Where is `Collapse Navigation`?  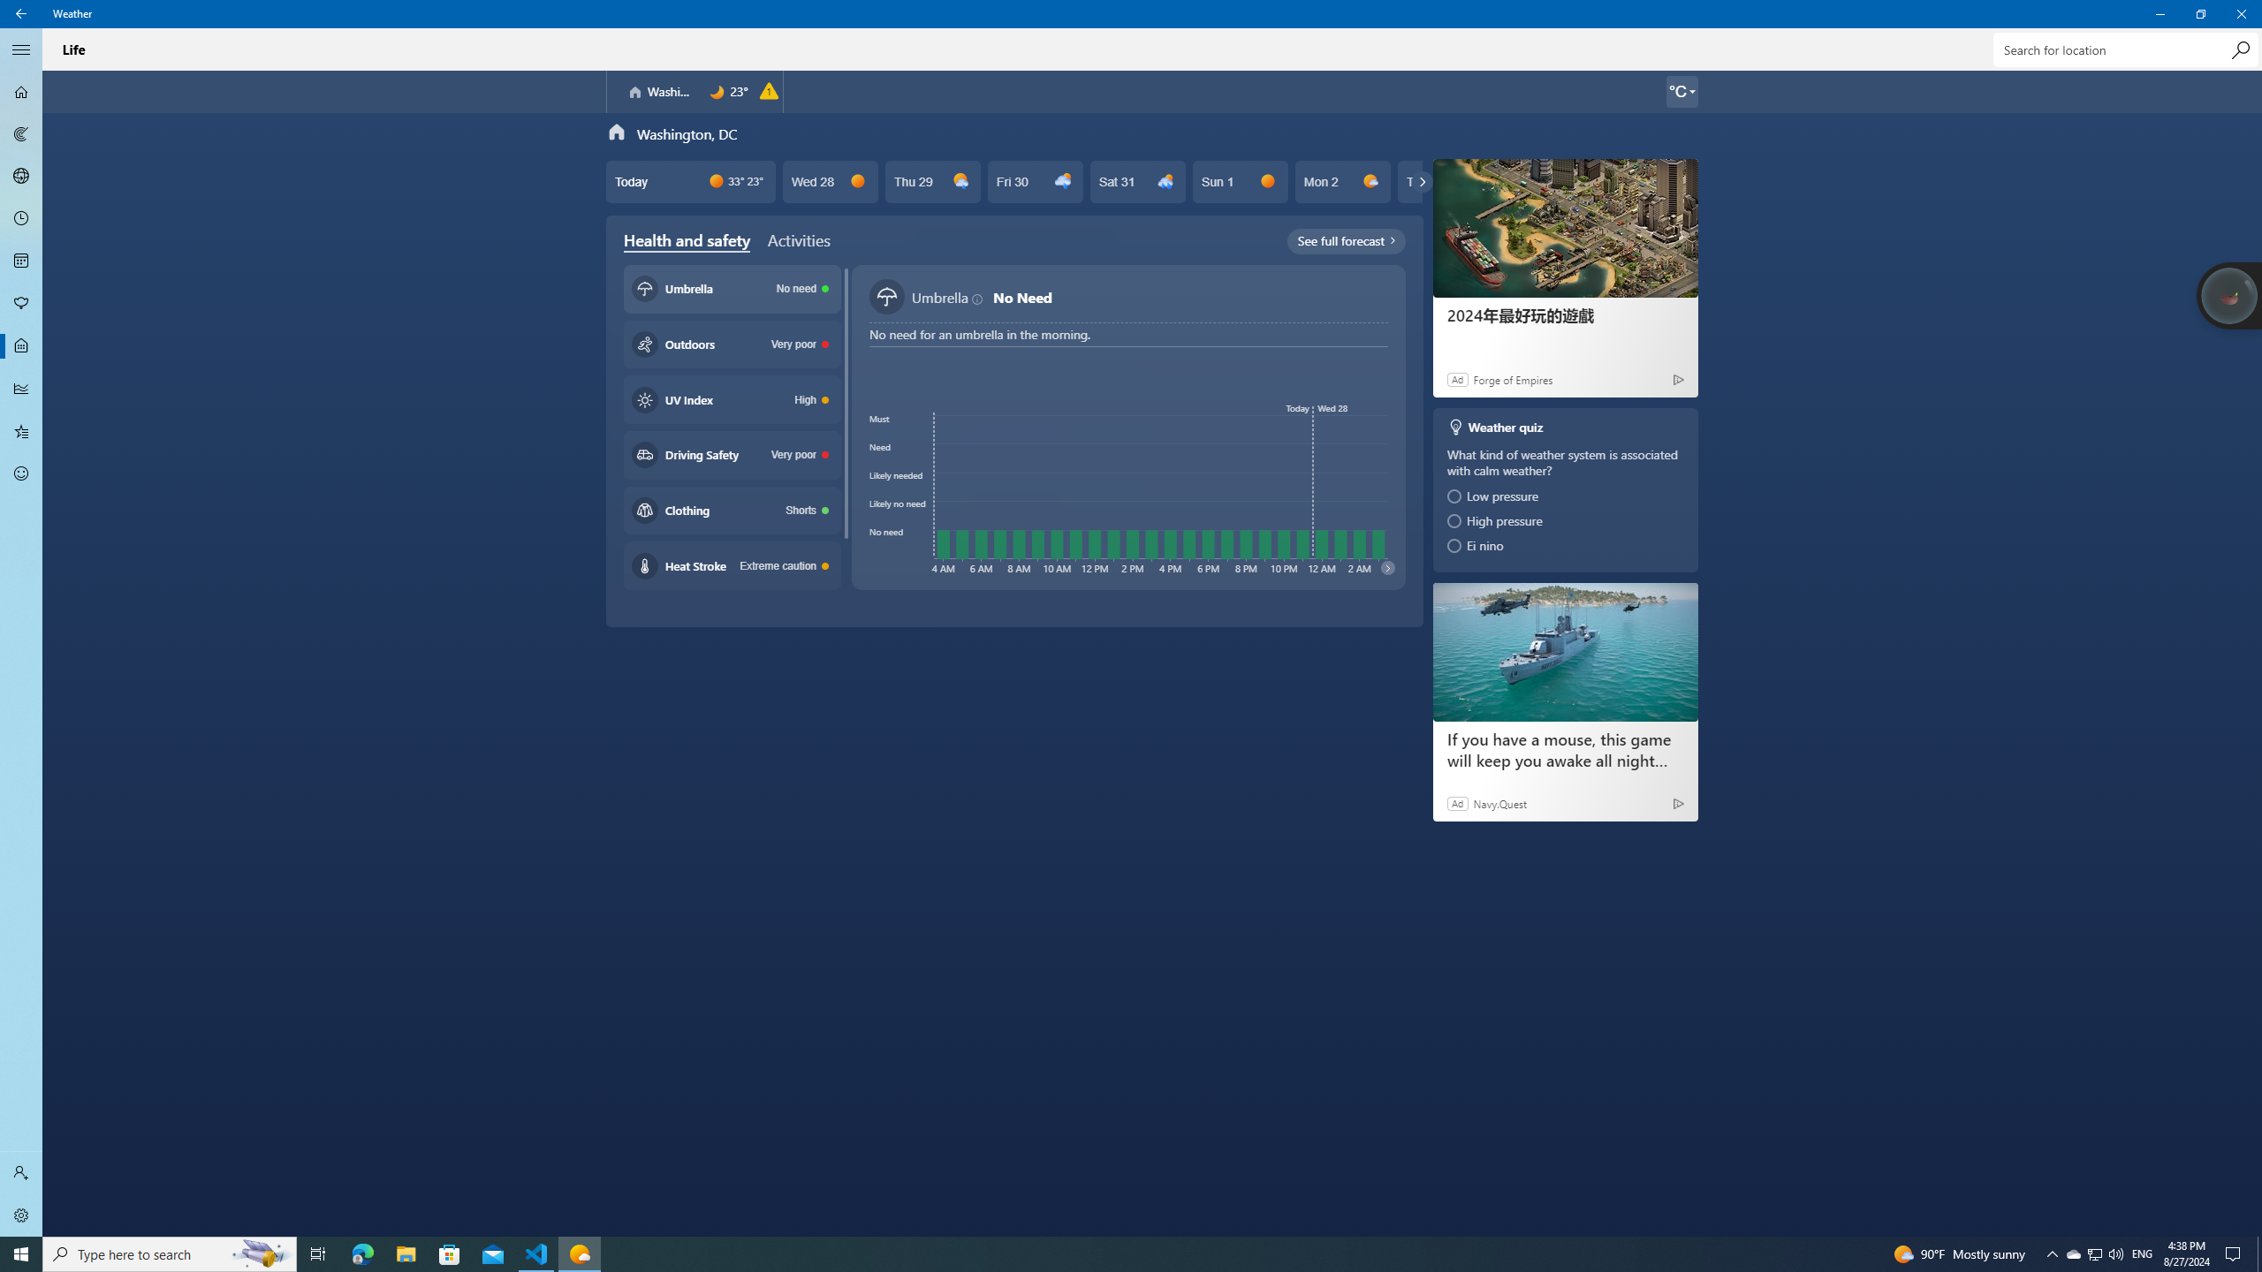 Collapse Navigation is located at coordinates (21, 49).